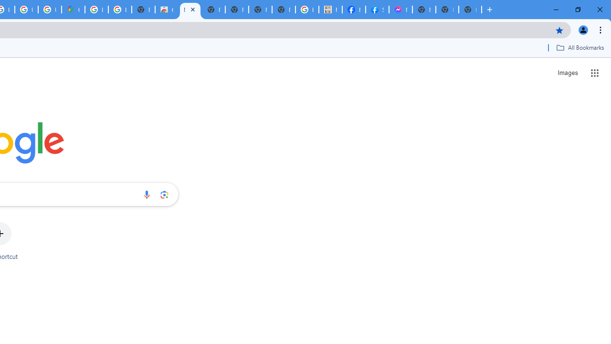 The height and width of the screenshot is (344, 611). I want to click on Sign Up for Facebook, so click(377, 10).